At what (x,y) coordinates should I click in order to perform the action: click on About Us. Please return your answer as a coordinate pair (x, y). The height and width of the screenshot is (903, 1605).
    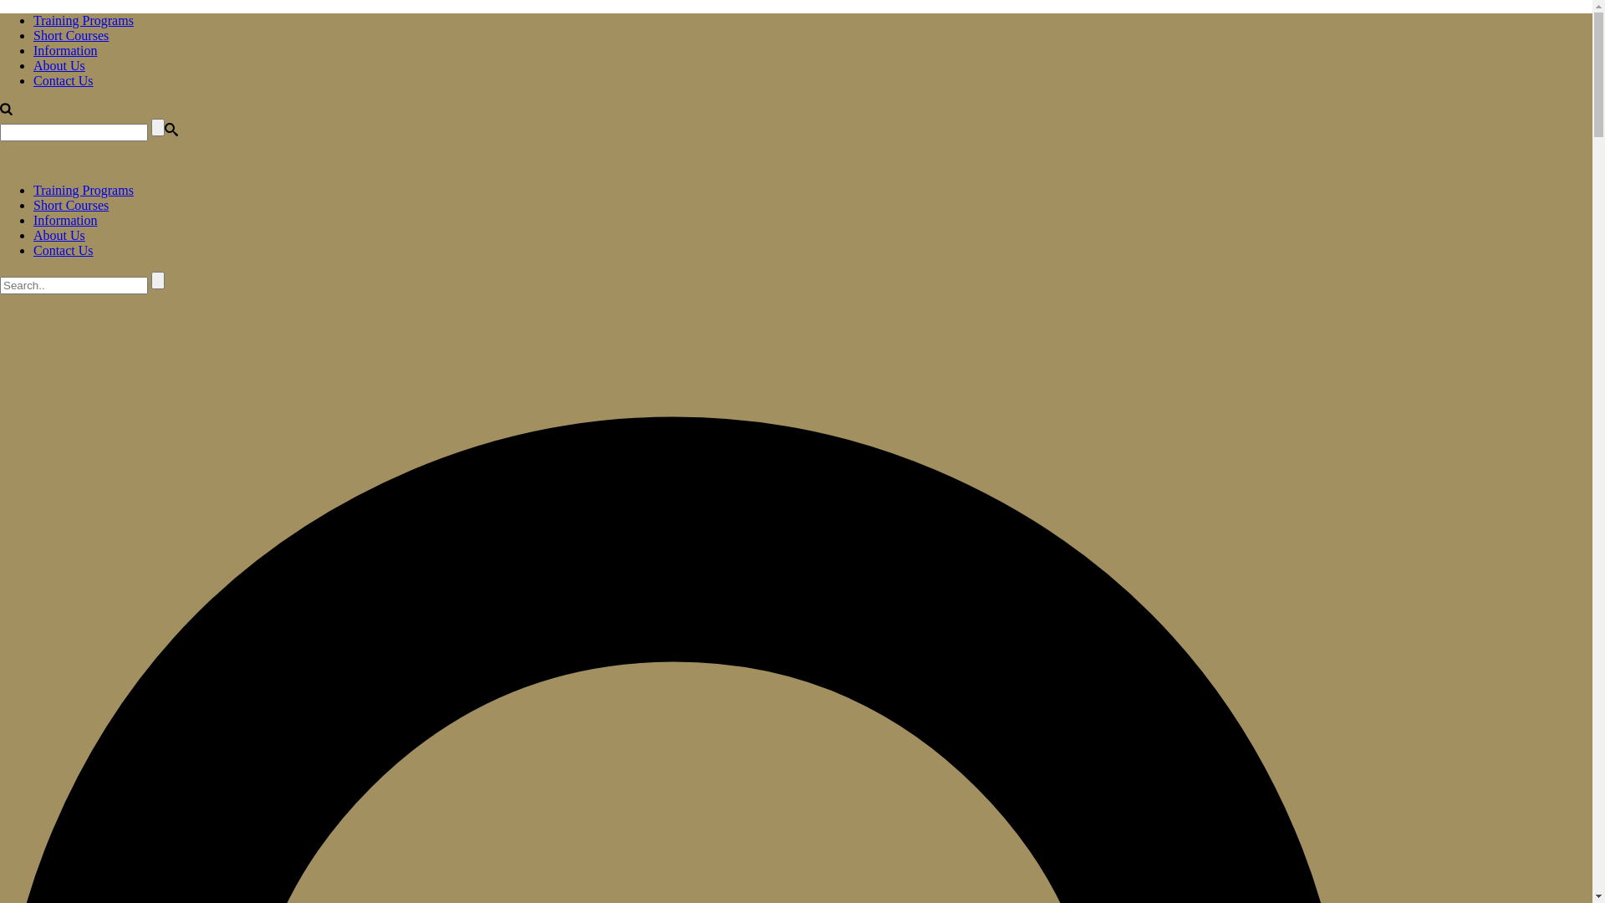
    Looking at the image, I should click on (59, 65).